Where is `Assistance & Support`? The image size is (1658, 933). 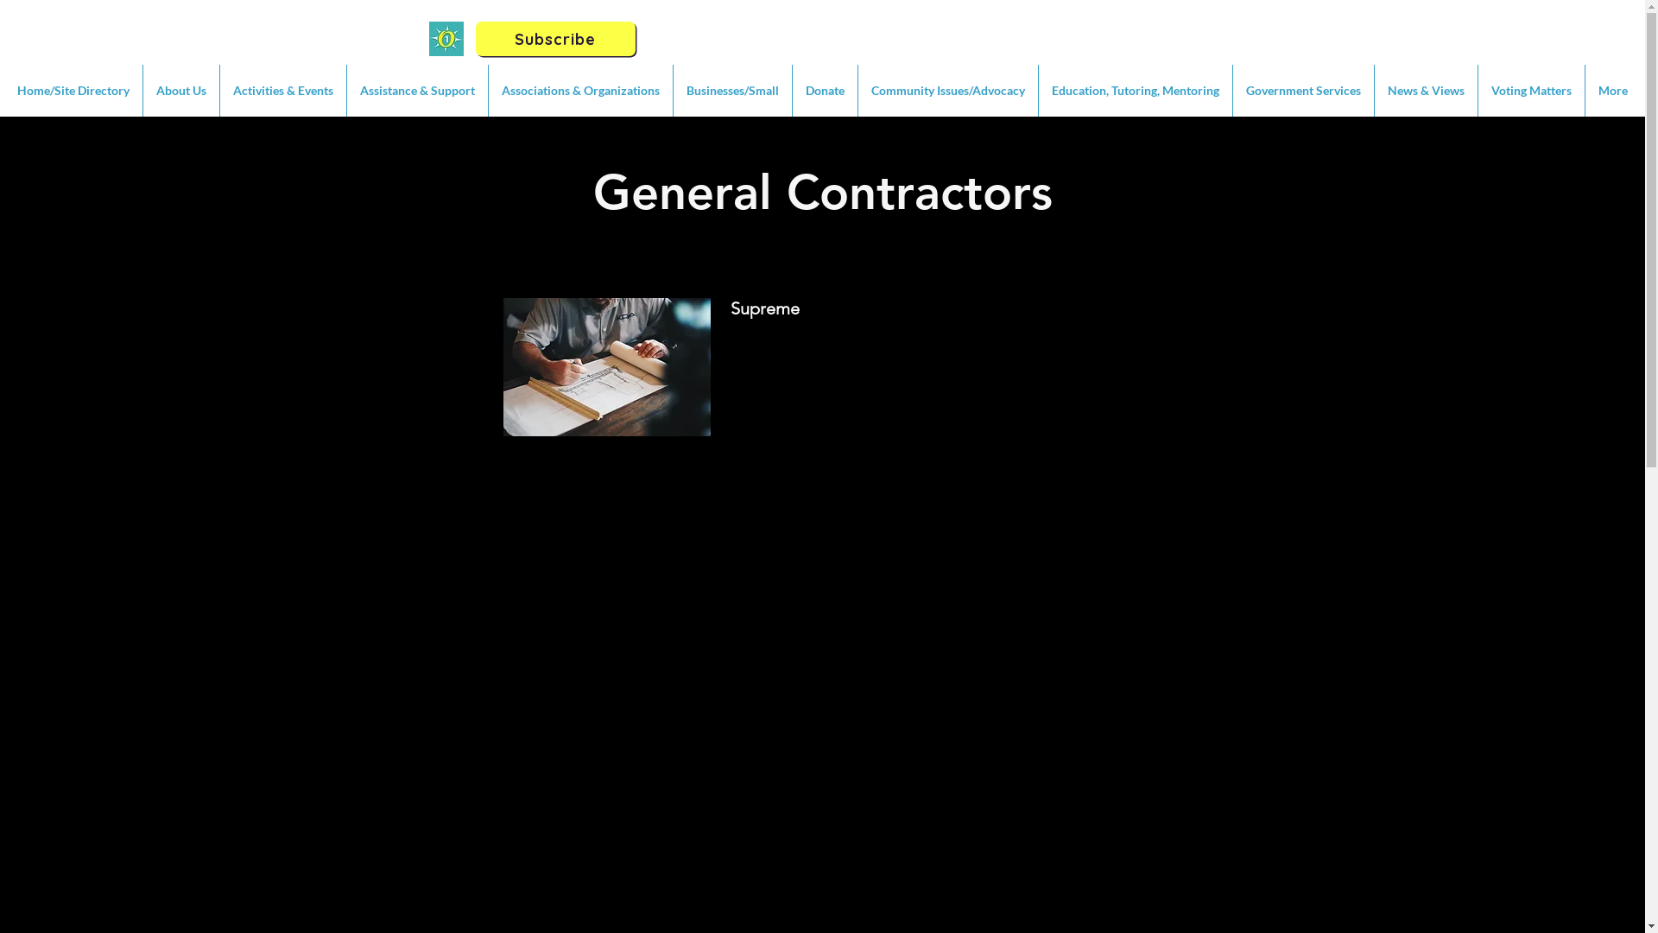 Assistance & Support is located at coordinates (418, 91).